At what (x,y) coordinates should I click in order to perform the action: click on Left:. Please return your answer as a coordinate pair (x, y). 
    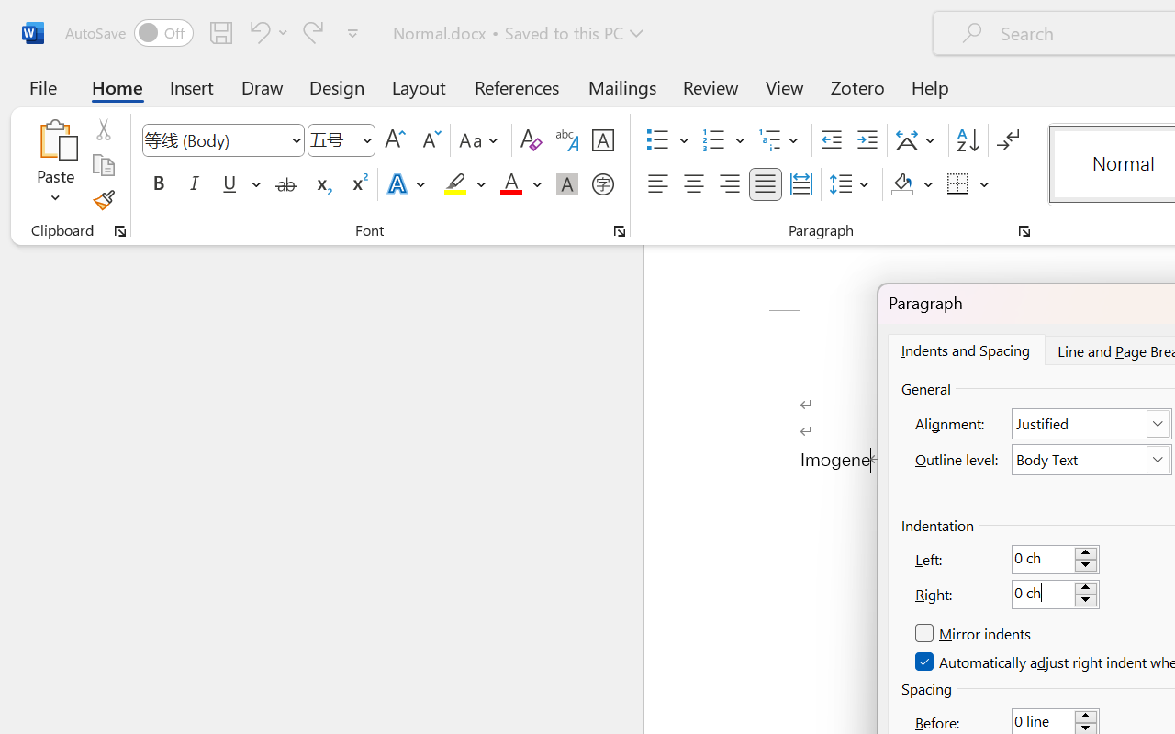
    Looking at the image, I should click on (1056, 559).